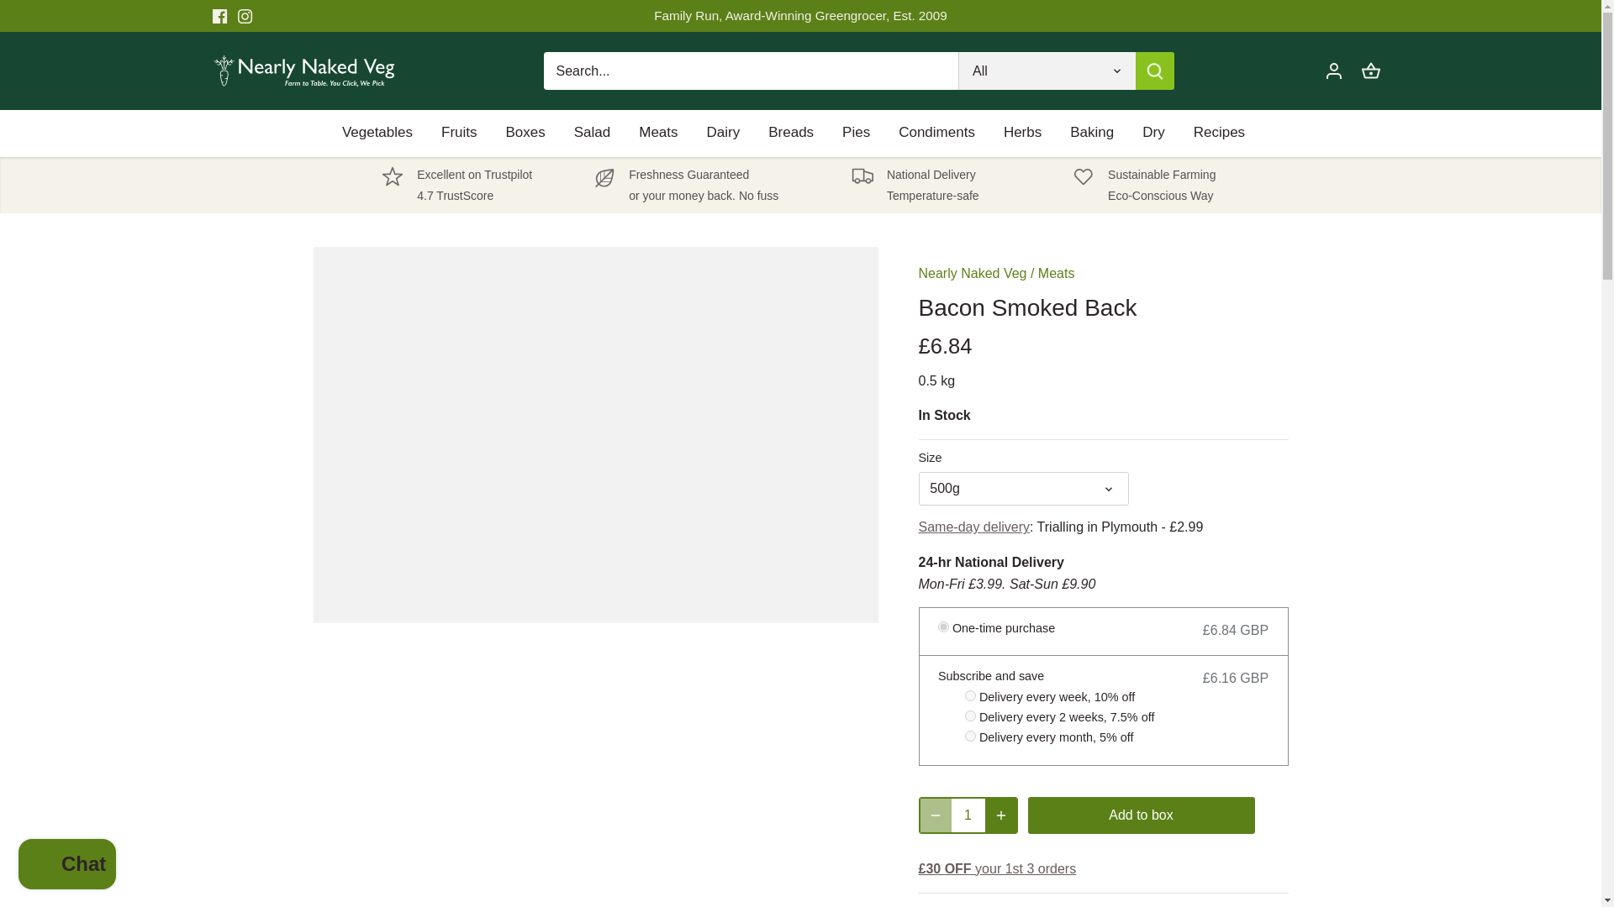  I want to click on Herbs, so click(1022, 133).